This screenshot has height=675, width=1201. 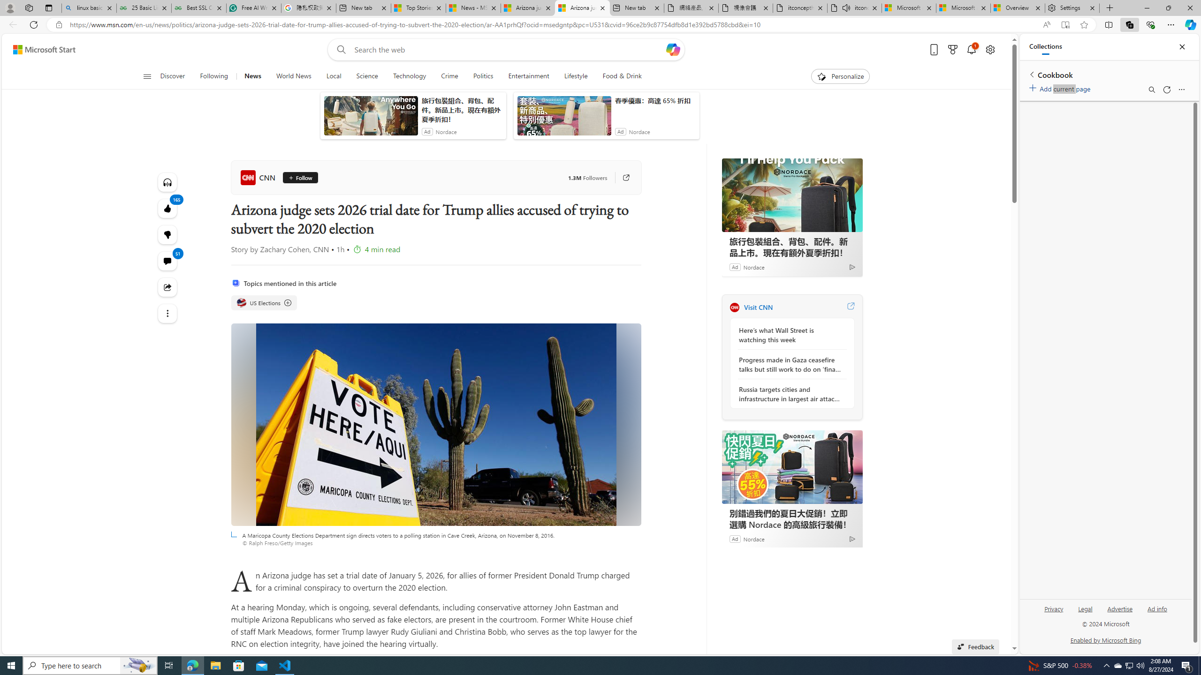 What do you see at coordinates (1157, 608) in the screenshot?
I see `Ad info` at bounding box center [1157, 608].